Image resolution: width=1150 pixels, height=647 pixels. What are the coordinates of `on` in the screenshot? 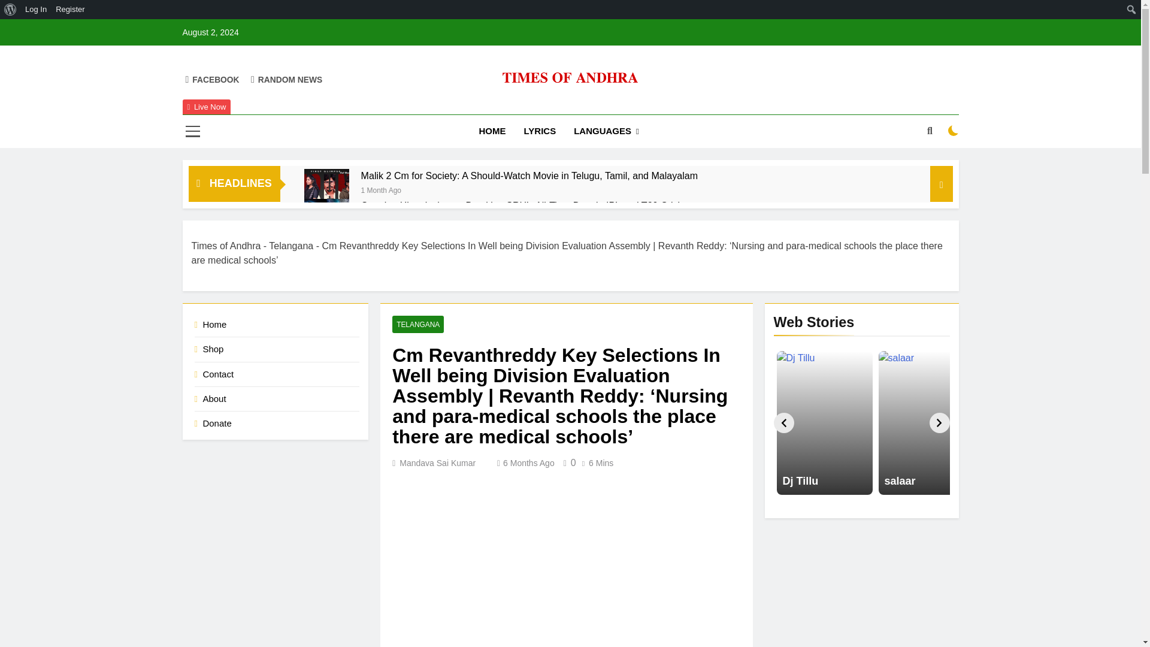 It's located at (954, 131).